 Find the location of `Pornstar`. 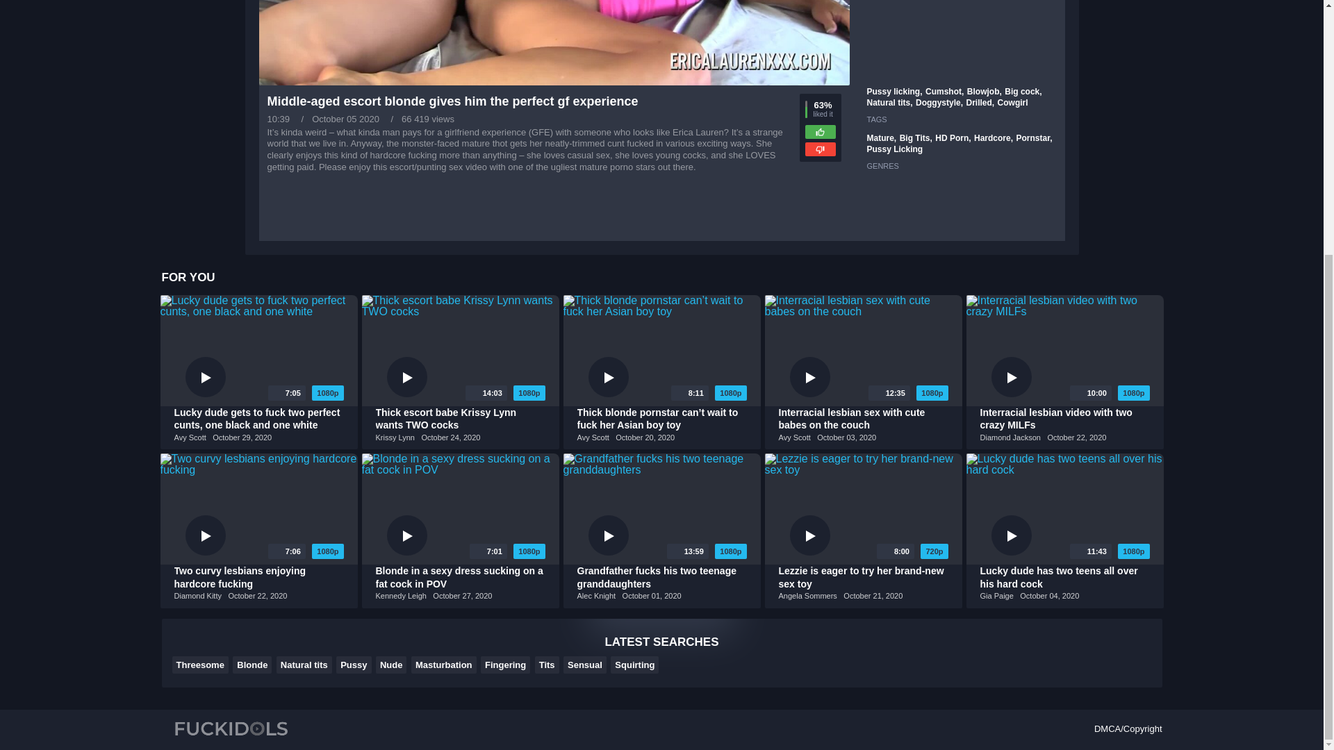

Pornstar is located at coordinates (1034, 138).